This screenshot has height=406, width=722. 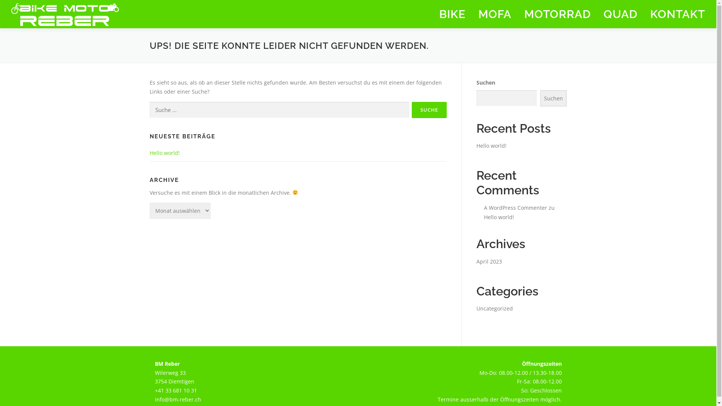 What do you see at coordinates (495, 14) in the screenshot?
I see `MOFA` at bounding box center [495, 14].